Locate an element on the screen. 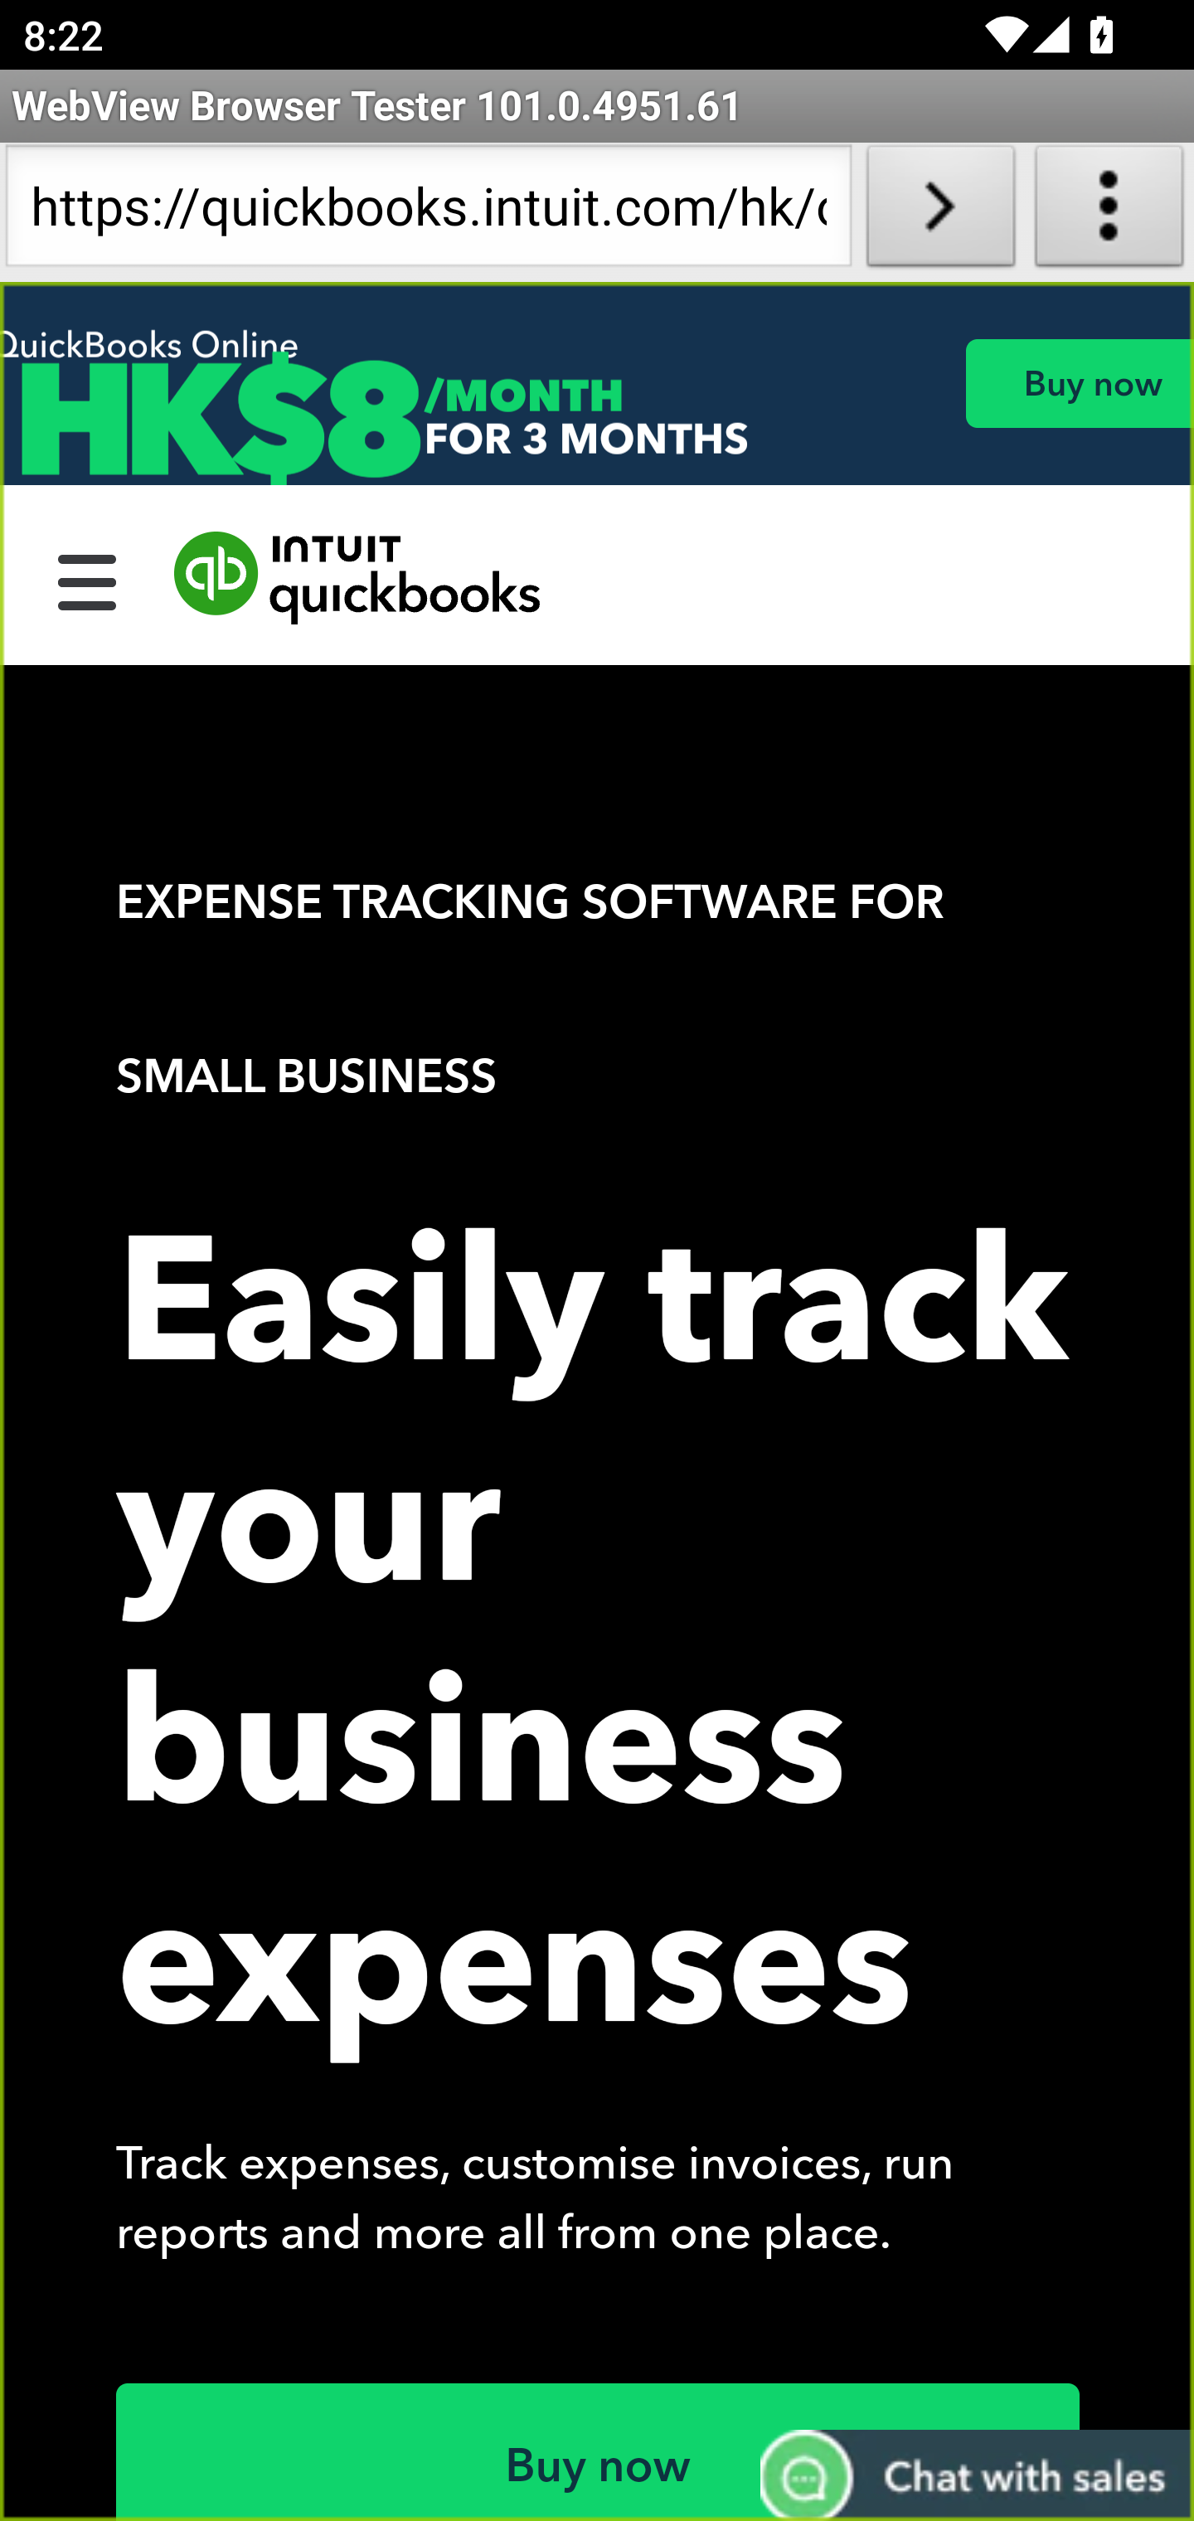  Buy now is located at coordinates (1079, 383).